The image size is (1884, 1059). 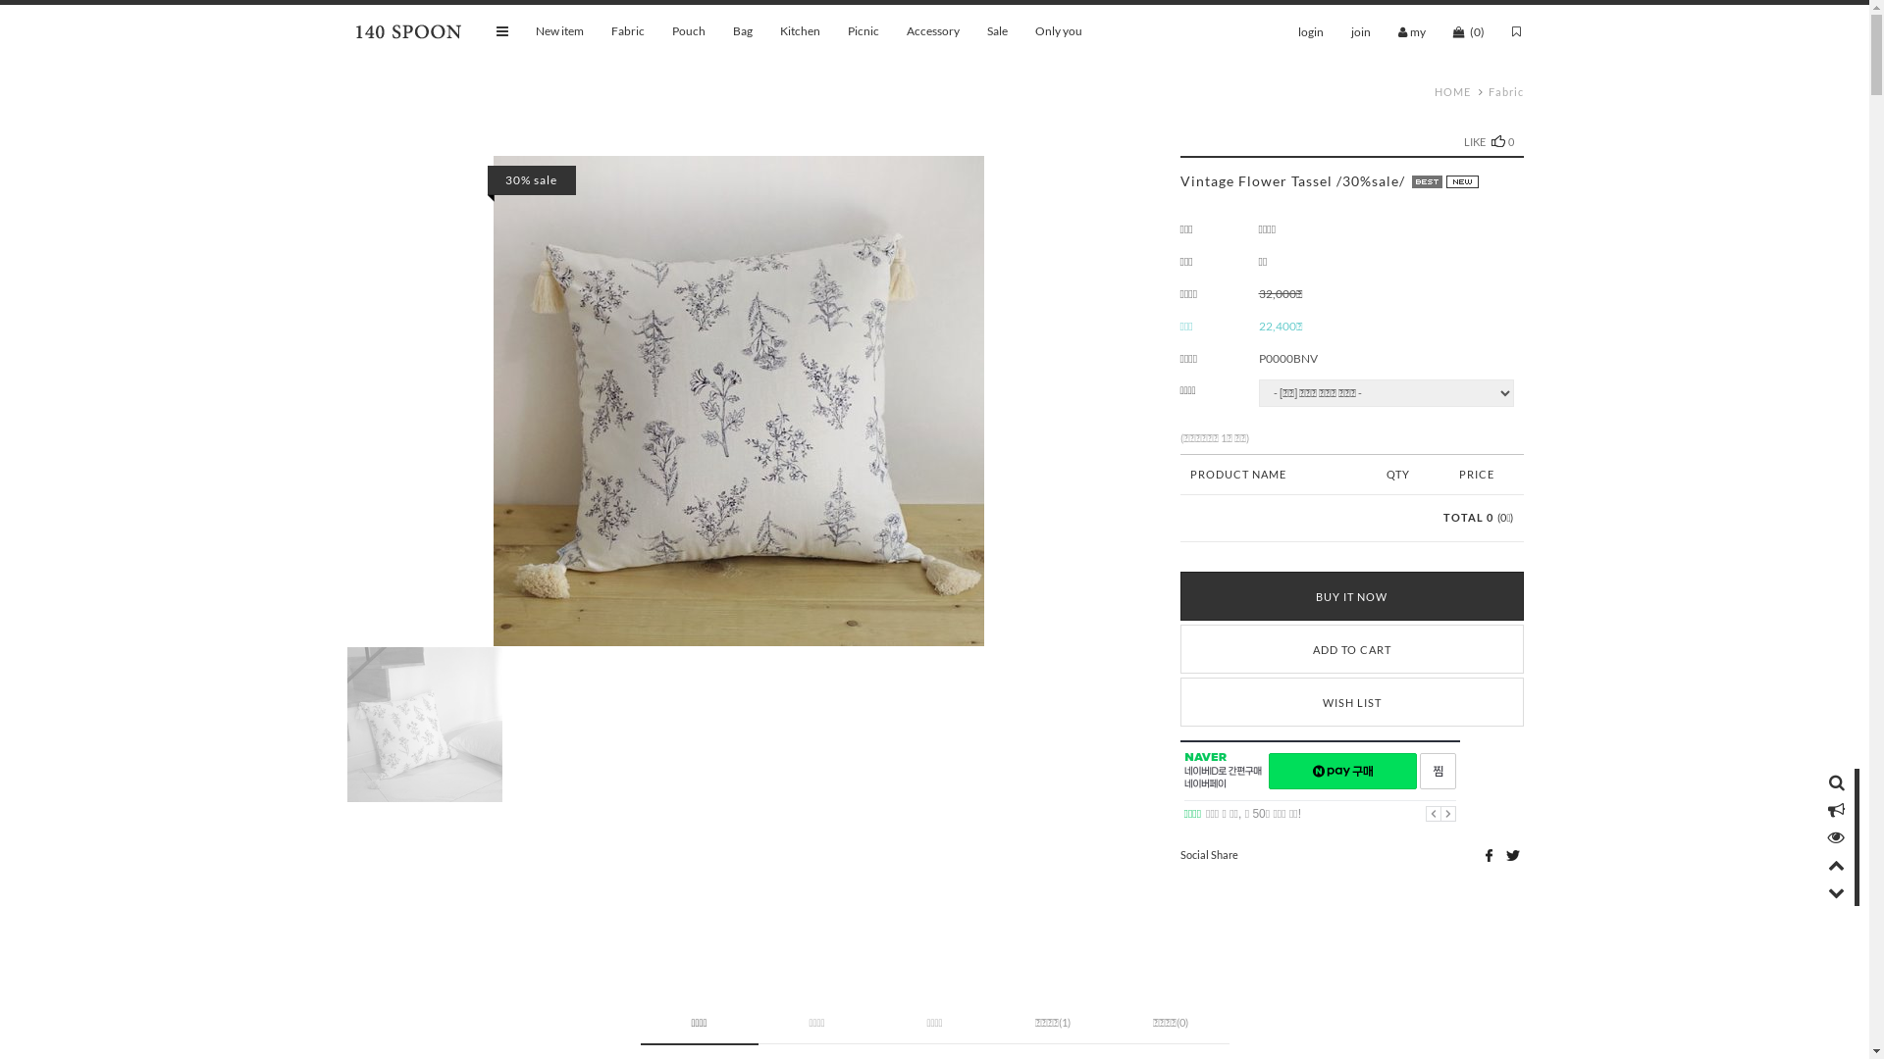 What do you see at coordinates (1351, 648) in the screenshot?
I see `ADD TO CART` at bounding box center [1351, 648].